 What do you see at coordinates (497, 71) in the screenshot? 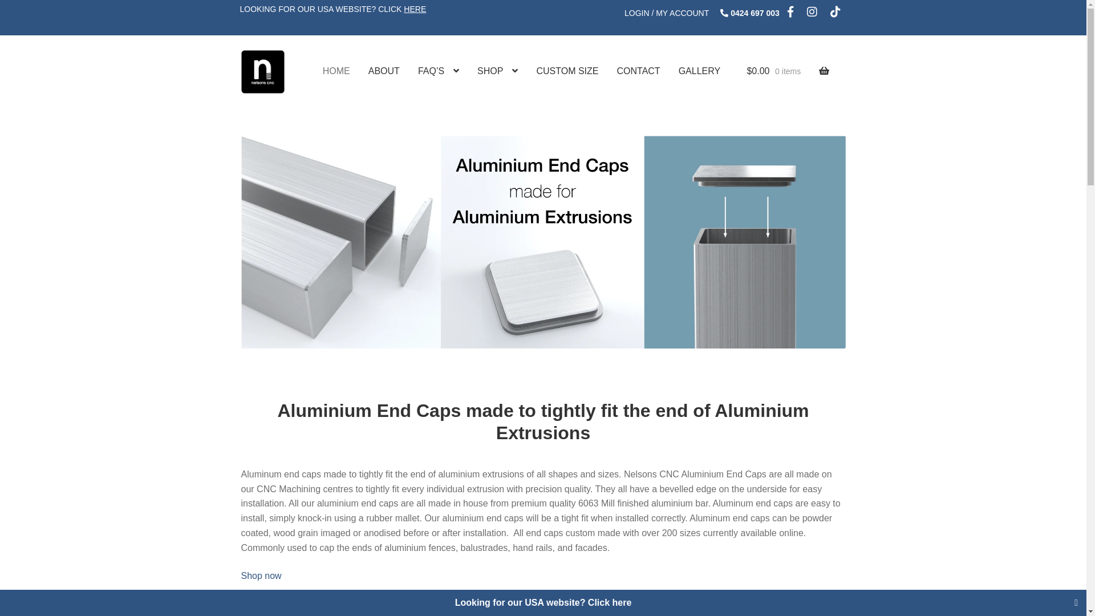
I see `SHOP` at bounding box center [497, 71].